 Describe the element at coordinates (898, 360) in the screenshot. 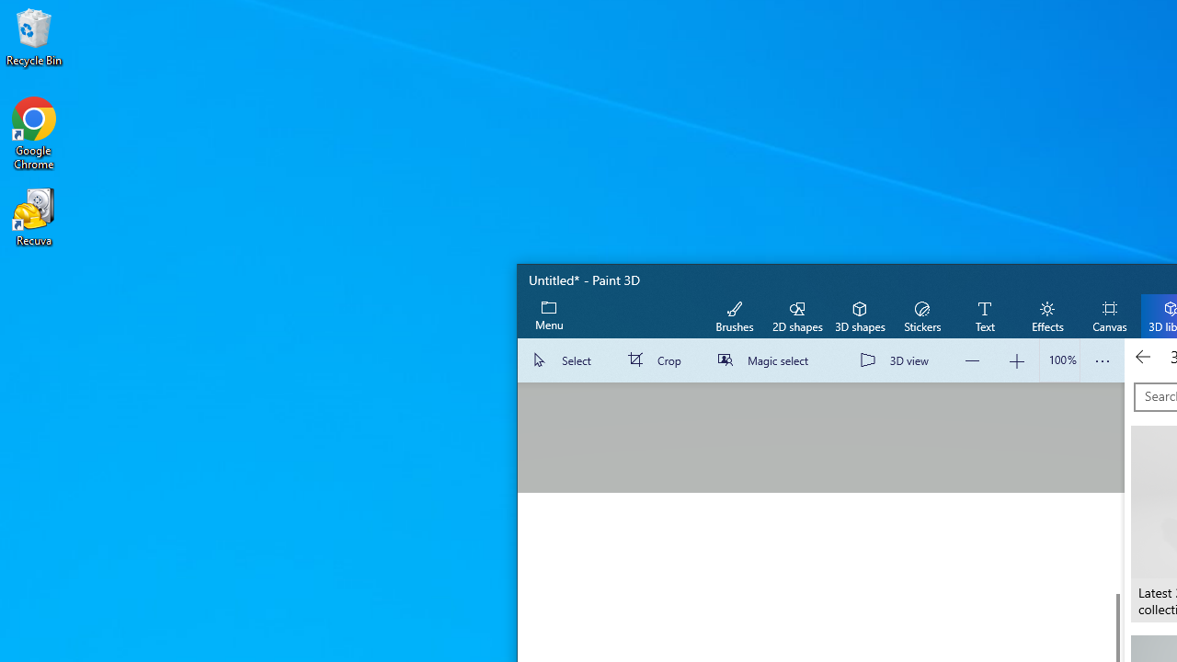

I see `3D view` at that location.